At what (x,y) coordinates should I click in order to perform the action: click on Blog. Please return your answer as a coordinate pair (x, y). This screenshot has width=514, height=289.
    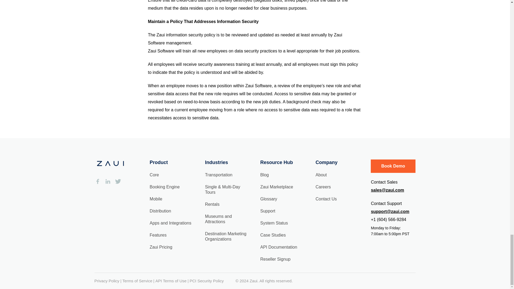
    Looking at the image, I should click on (264, 175).